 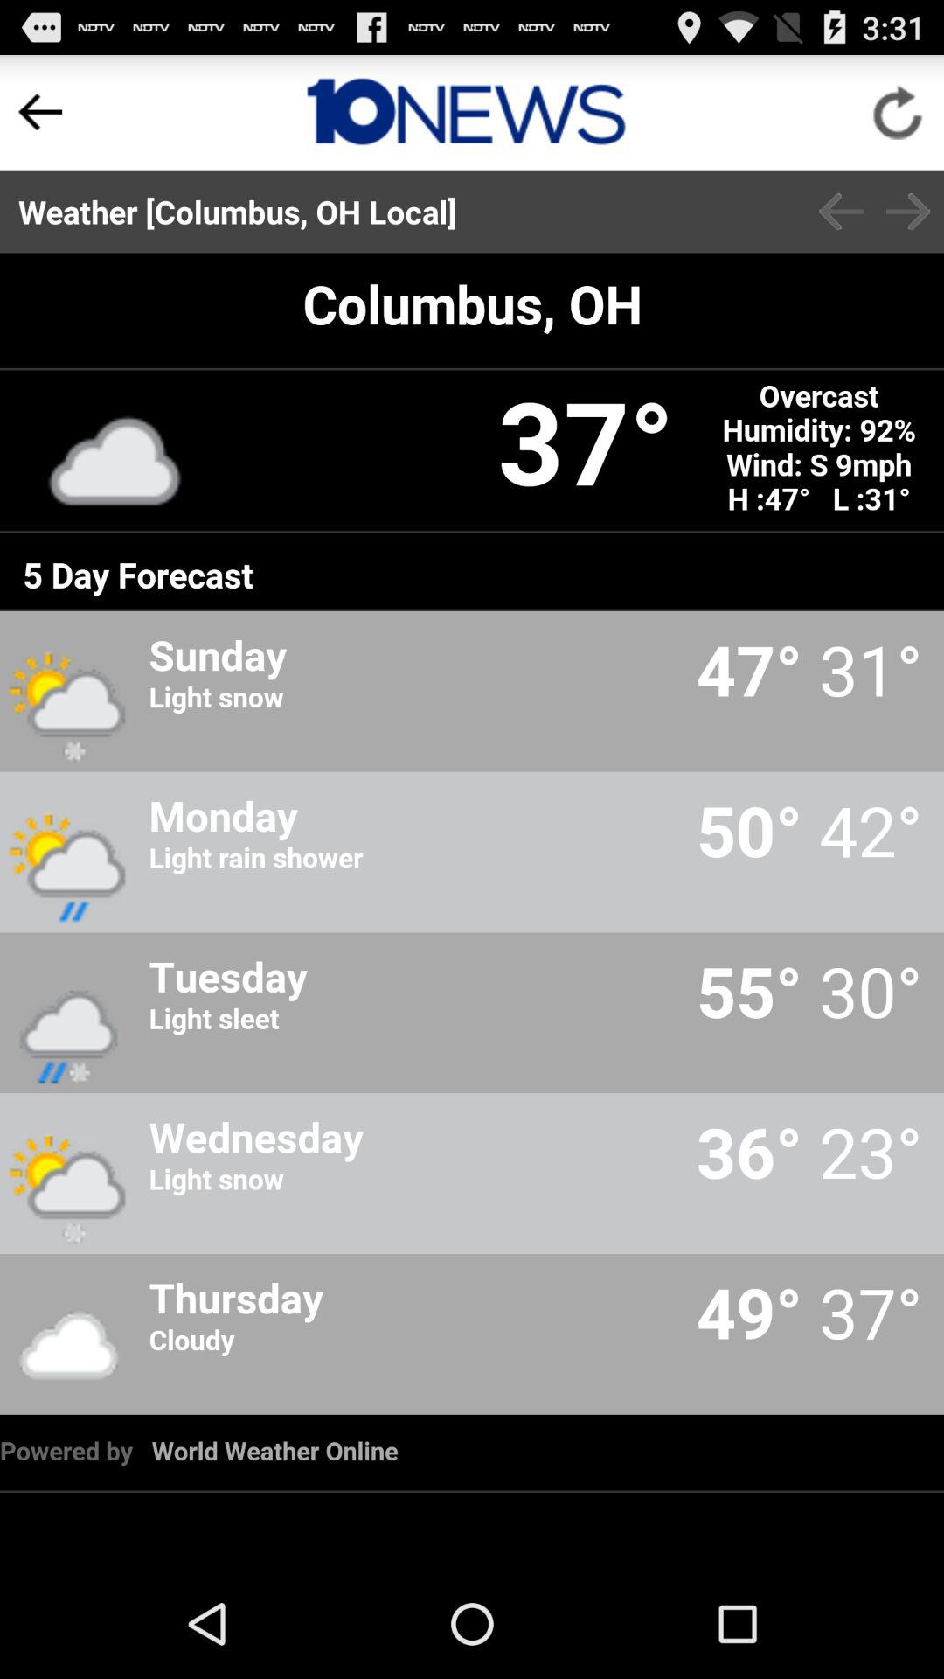 I want to click on go to previous, so click(x=40, y=112).